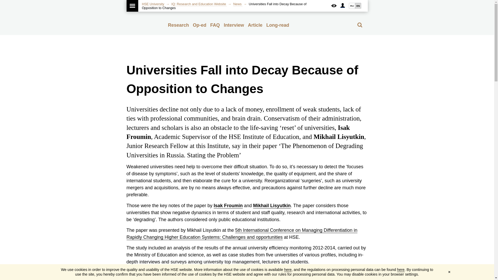 This screenshot has width=498, height=280. I want to click on Long-read, so click(278, 25).